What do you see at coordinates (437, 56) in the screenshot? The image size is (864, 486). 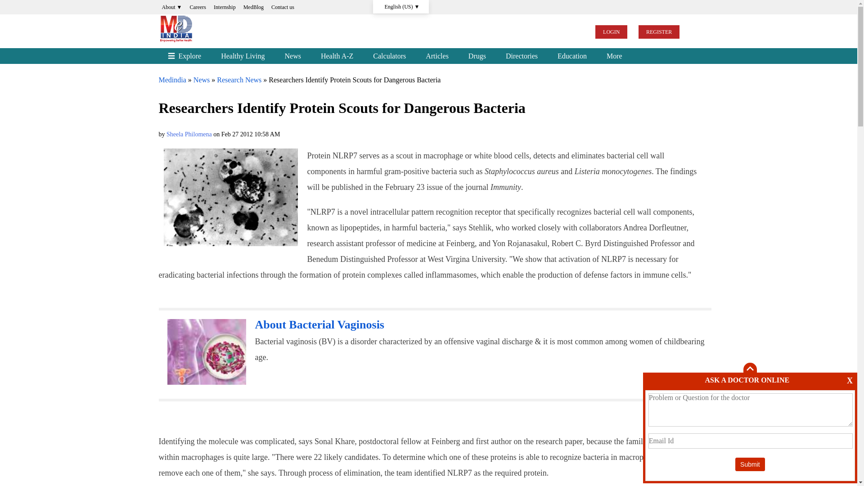 I see `Articles` at bounding box center [437, 56].